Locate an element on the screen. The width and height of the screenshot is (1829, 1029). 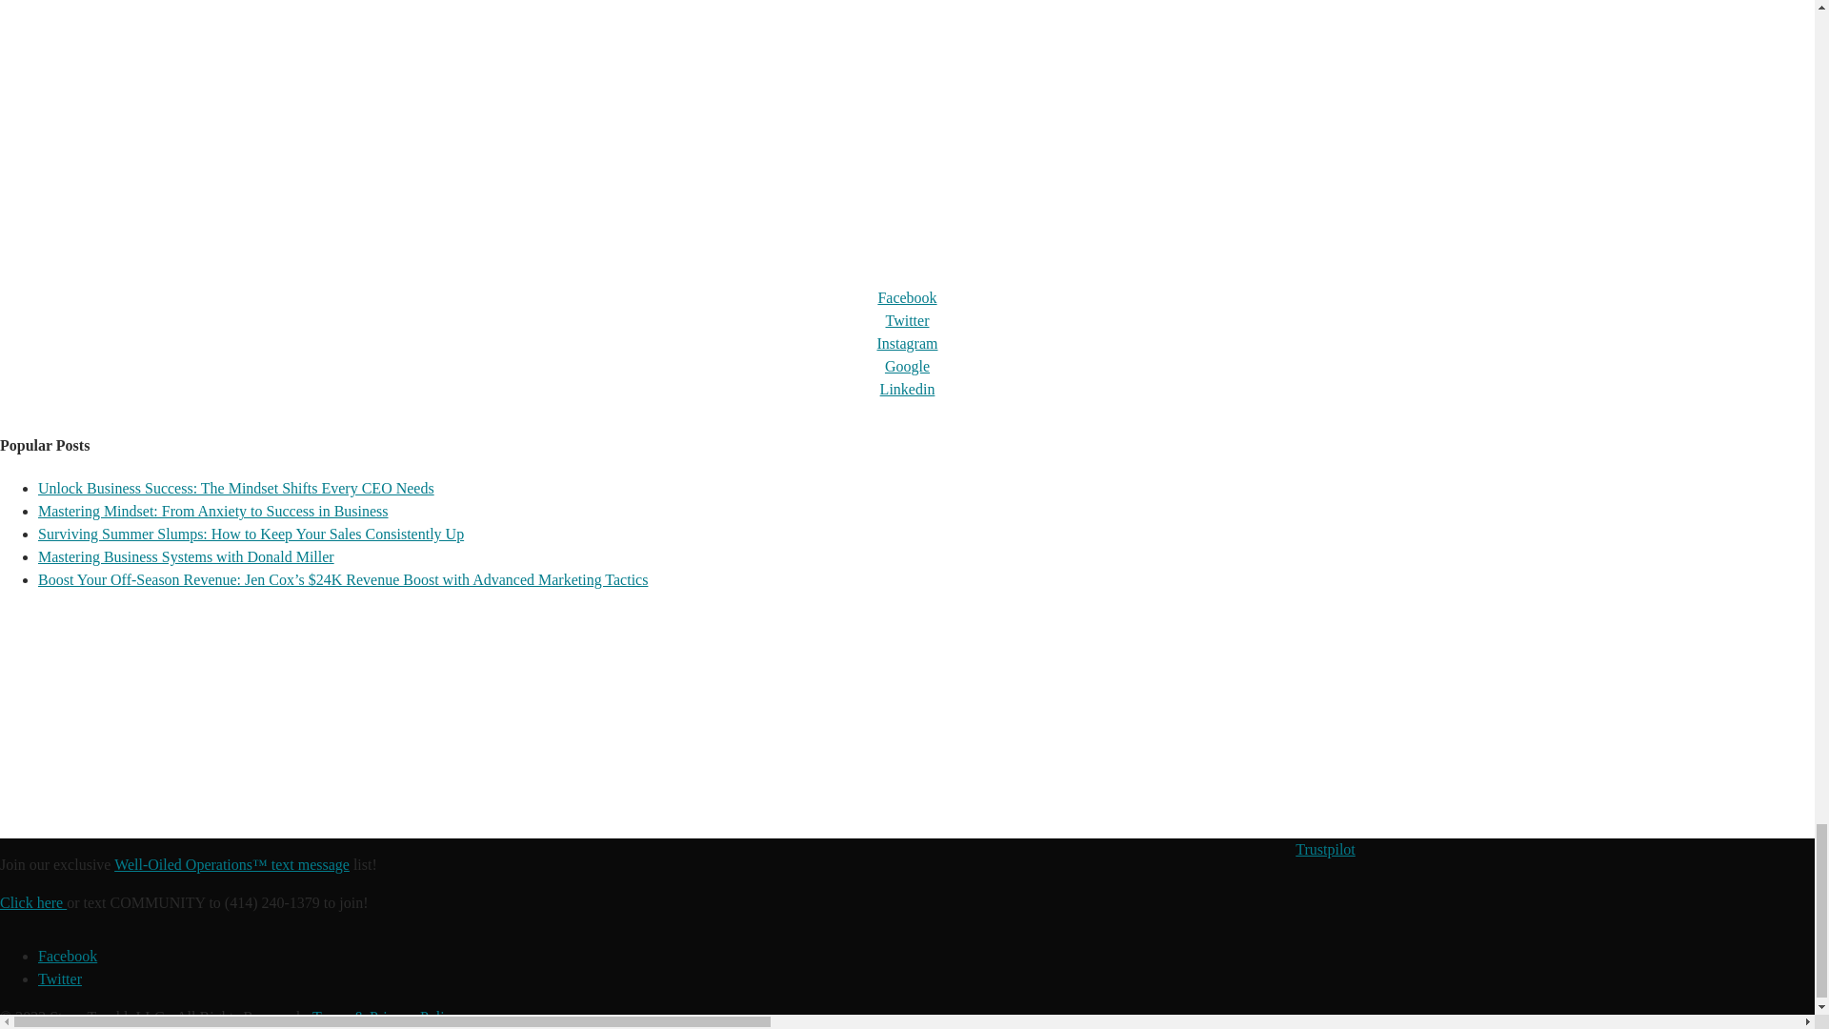
Facebook is located at coordinates (907, 297).